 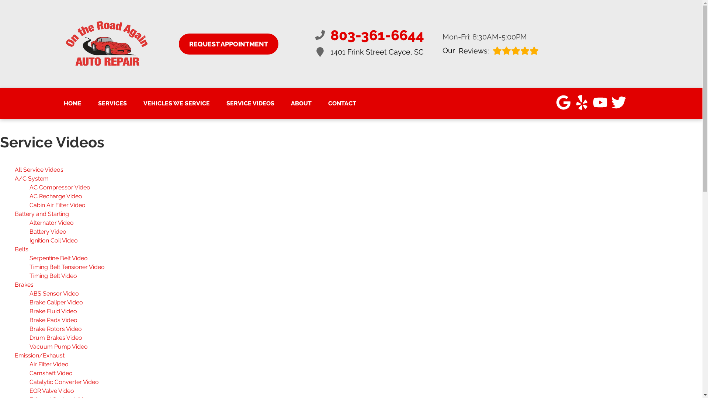 I want to click on REQUEST APPOINTMENT, so click(x=369, y=52).